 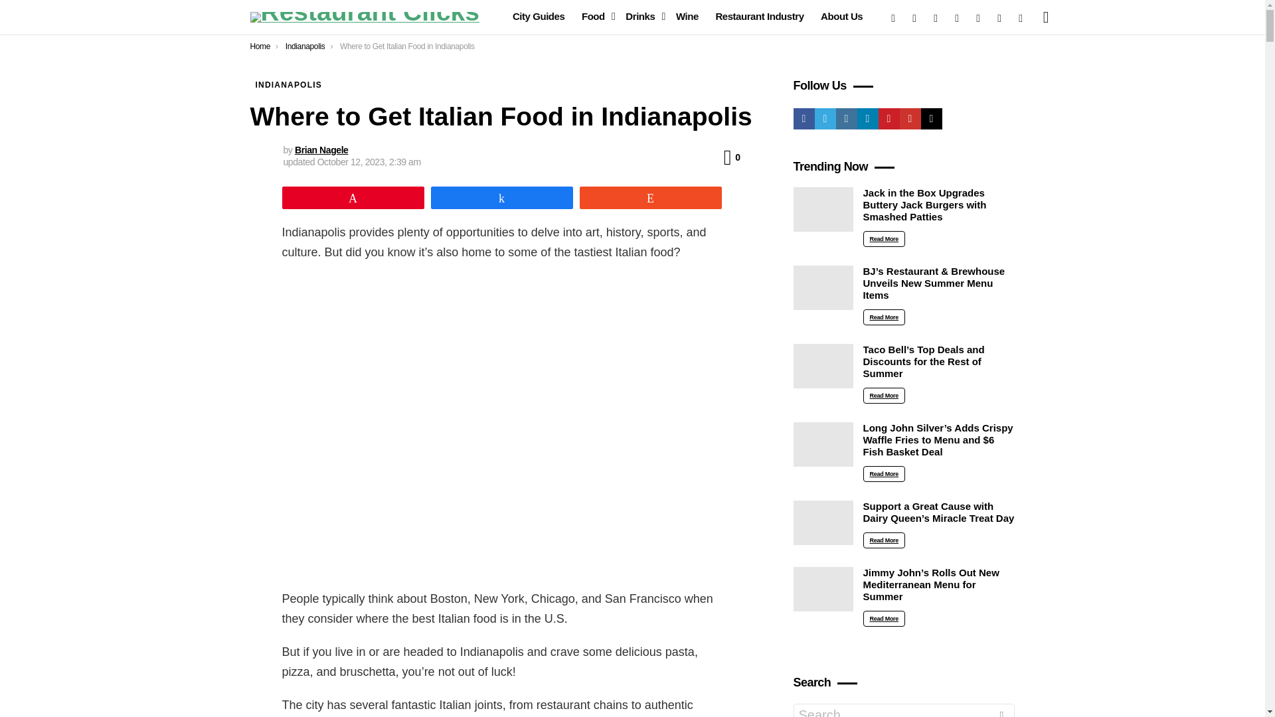 I want to click on Drinks, so click(x=641, y=16).